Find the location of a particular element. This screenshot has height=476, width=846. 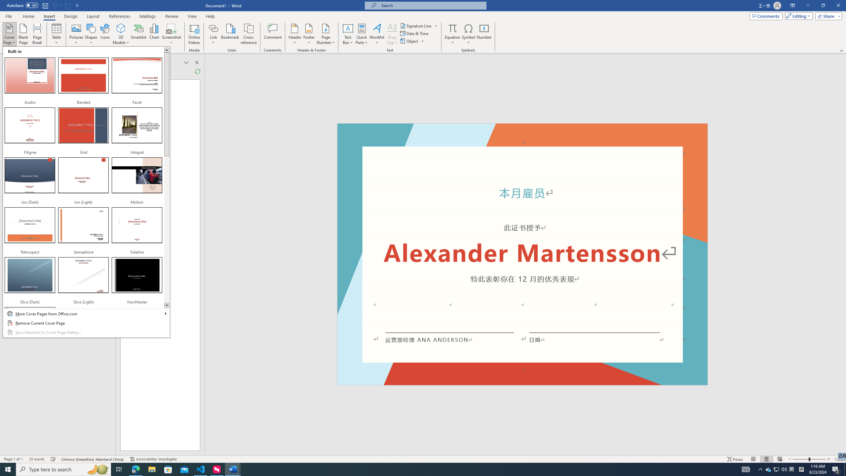

Zoom 100% is located at coordinates (839, 459).